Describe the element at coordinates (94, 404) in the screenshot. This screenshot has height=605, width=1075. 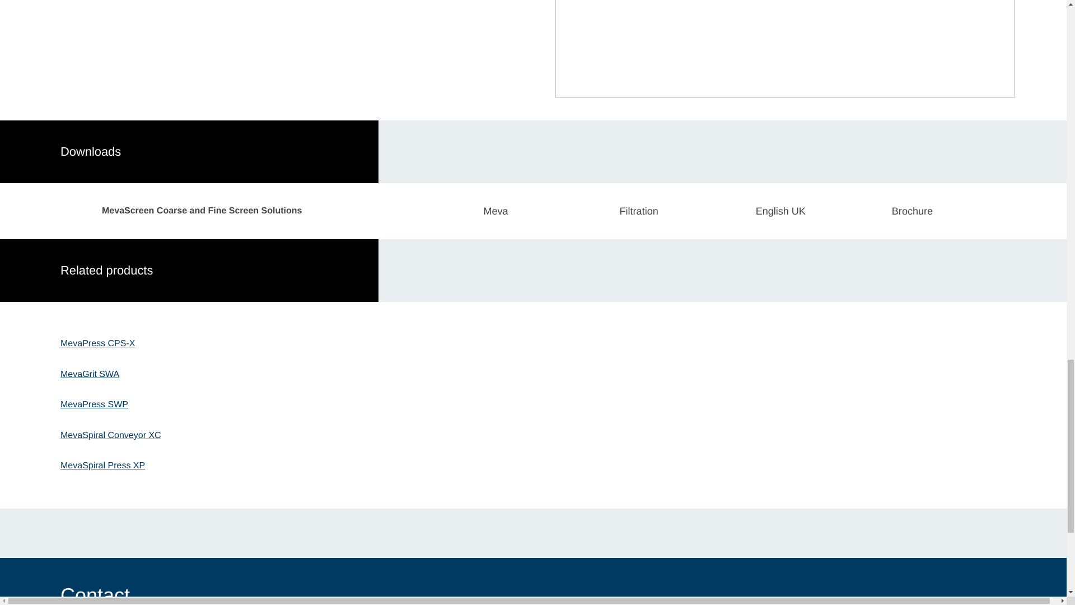
I see `MevaPress SWP` at that location.